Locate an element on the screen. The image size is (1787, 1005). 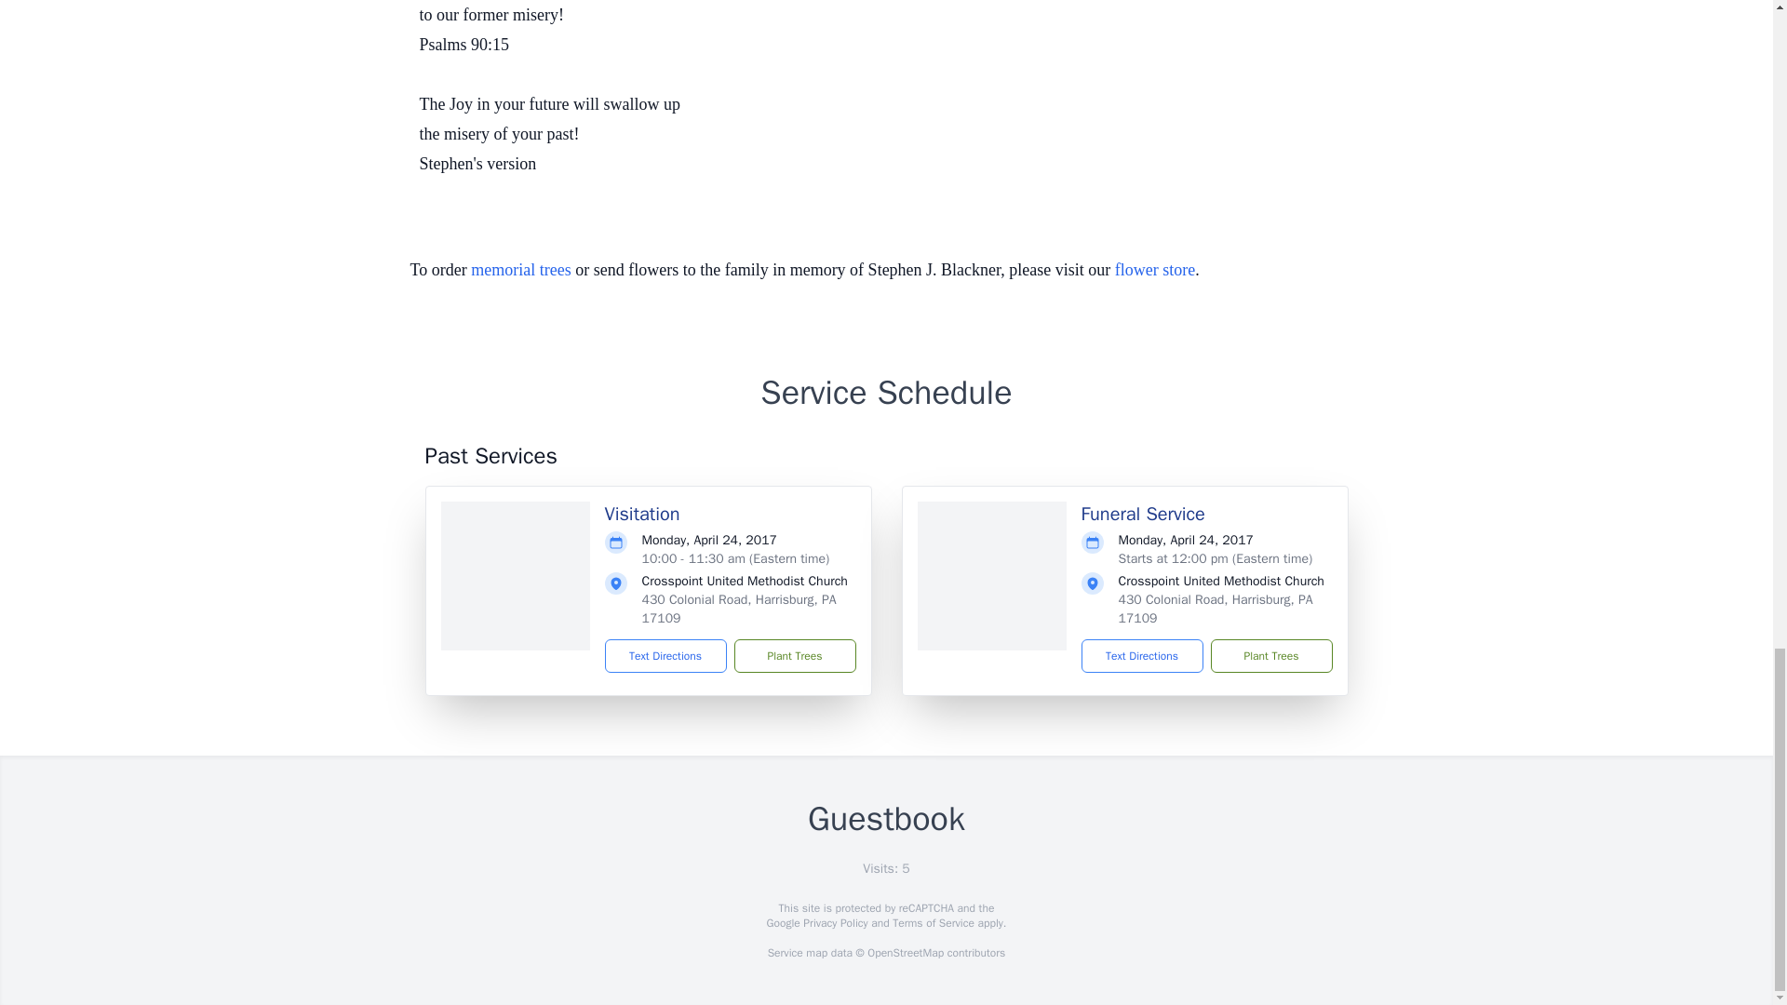
Plant Trees is located at coordinates (1270, 655).